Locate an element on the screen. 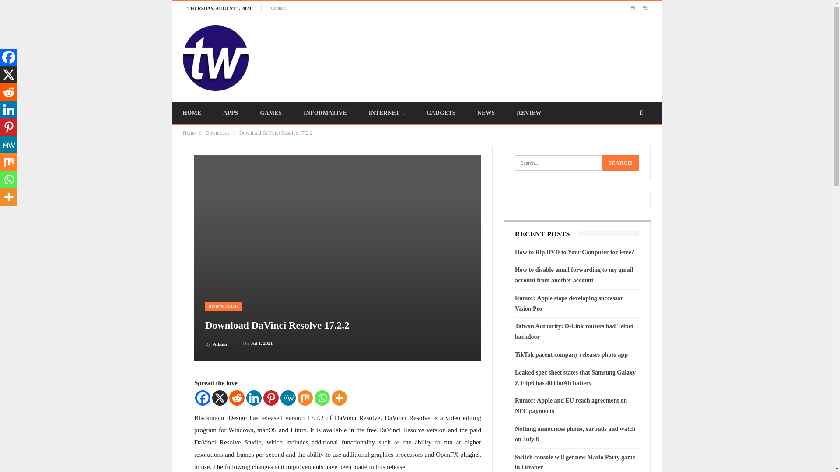 This screenshot has width=840, height=472. Downloads is located at coordinates (217, 133).